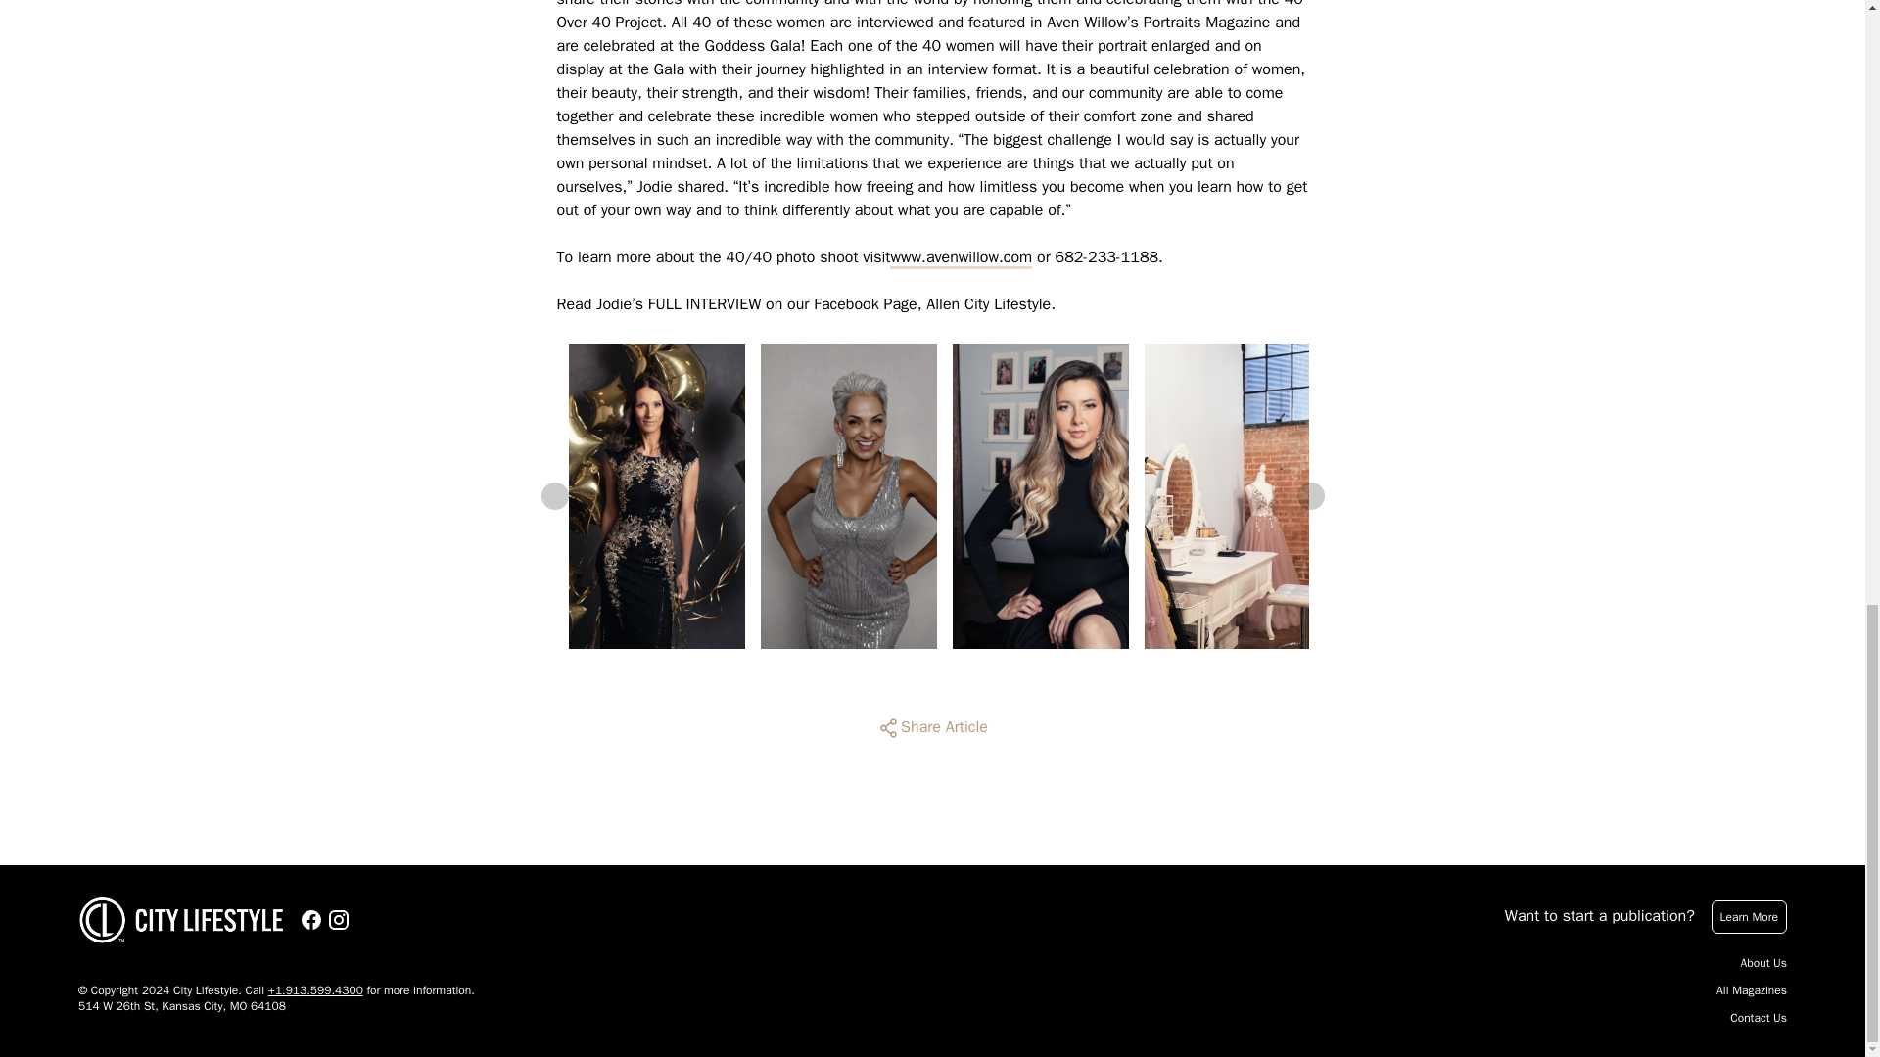  What do you see at coordinates (961, 256) in the screenshot?
I see `www.avenwillow.com` at bounding box center [961, 256].